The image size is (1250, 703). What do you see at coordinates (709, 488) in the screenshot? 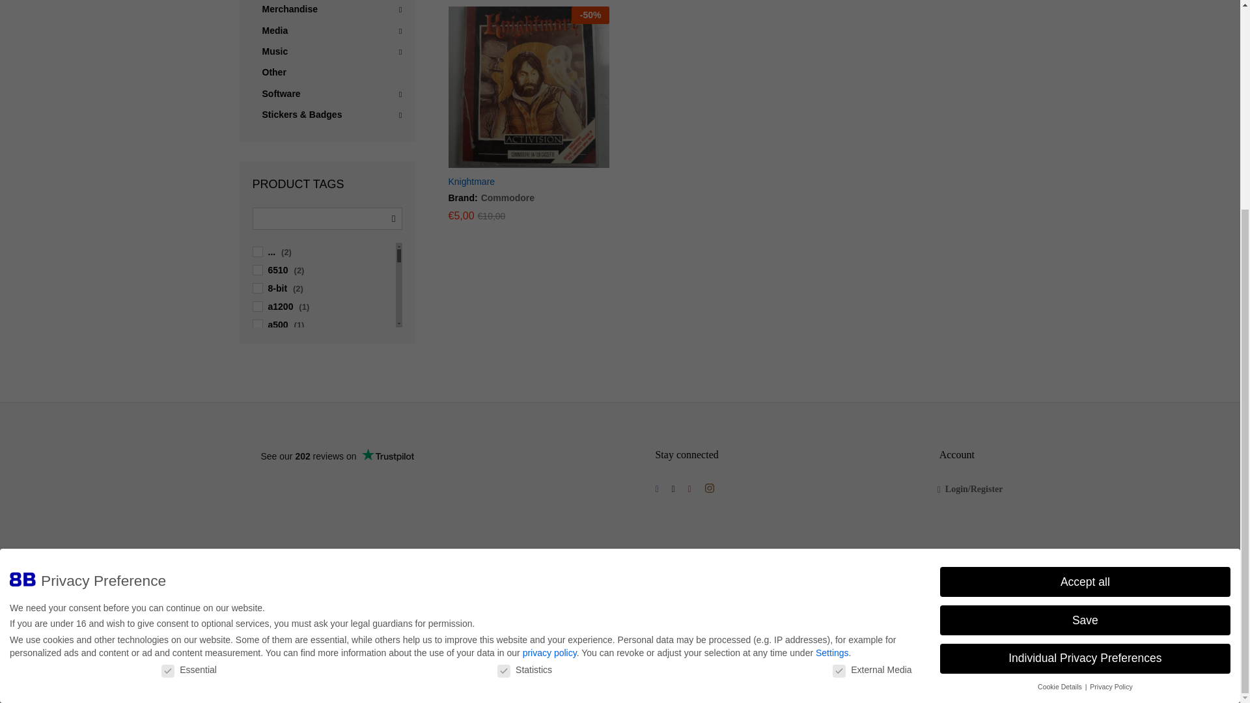
I see `Instagram` at bounding box center [709, 488].